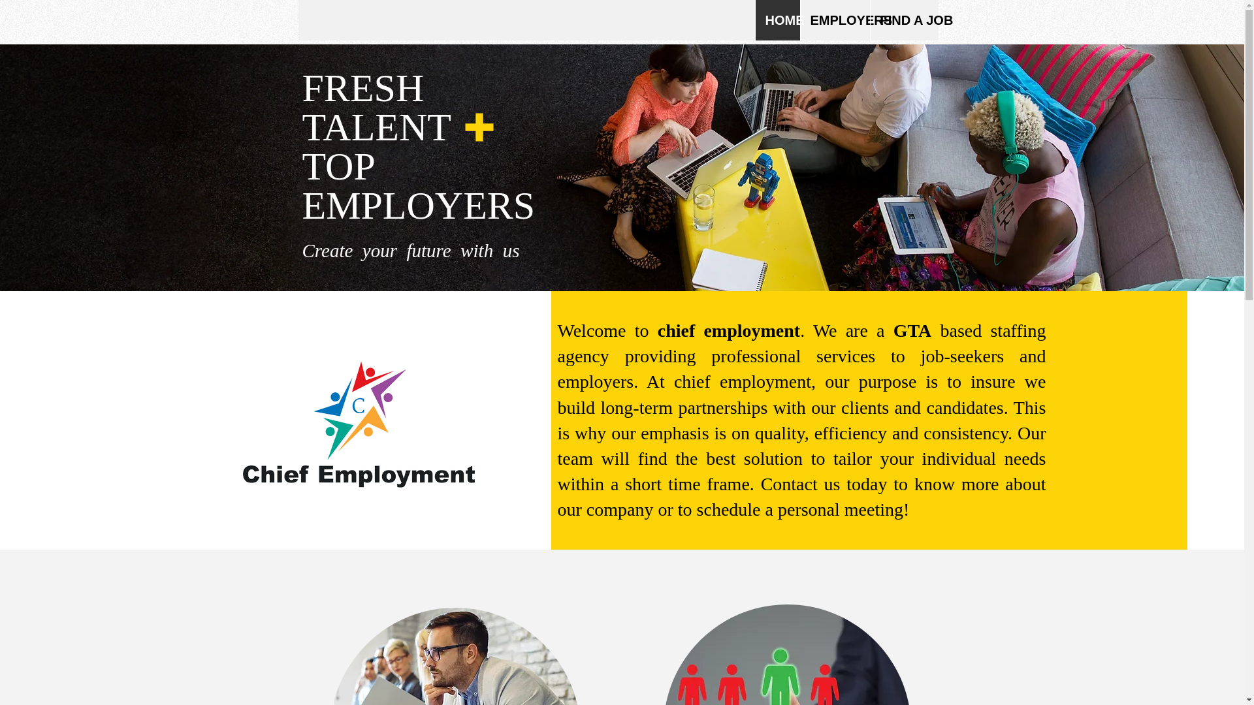 The height and width of the screenshot is (705, 1254). I want to click on HOME, so click(777, 20).